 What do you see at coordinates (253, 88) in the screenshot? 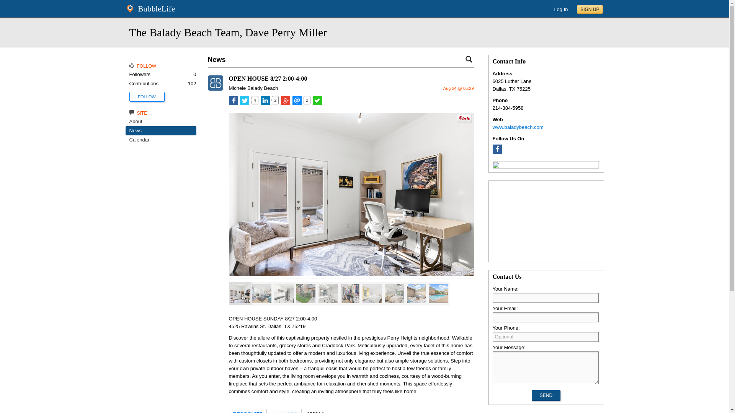
I see `View profile` at bounding box center [253, 88].